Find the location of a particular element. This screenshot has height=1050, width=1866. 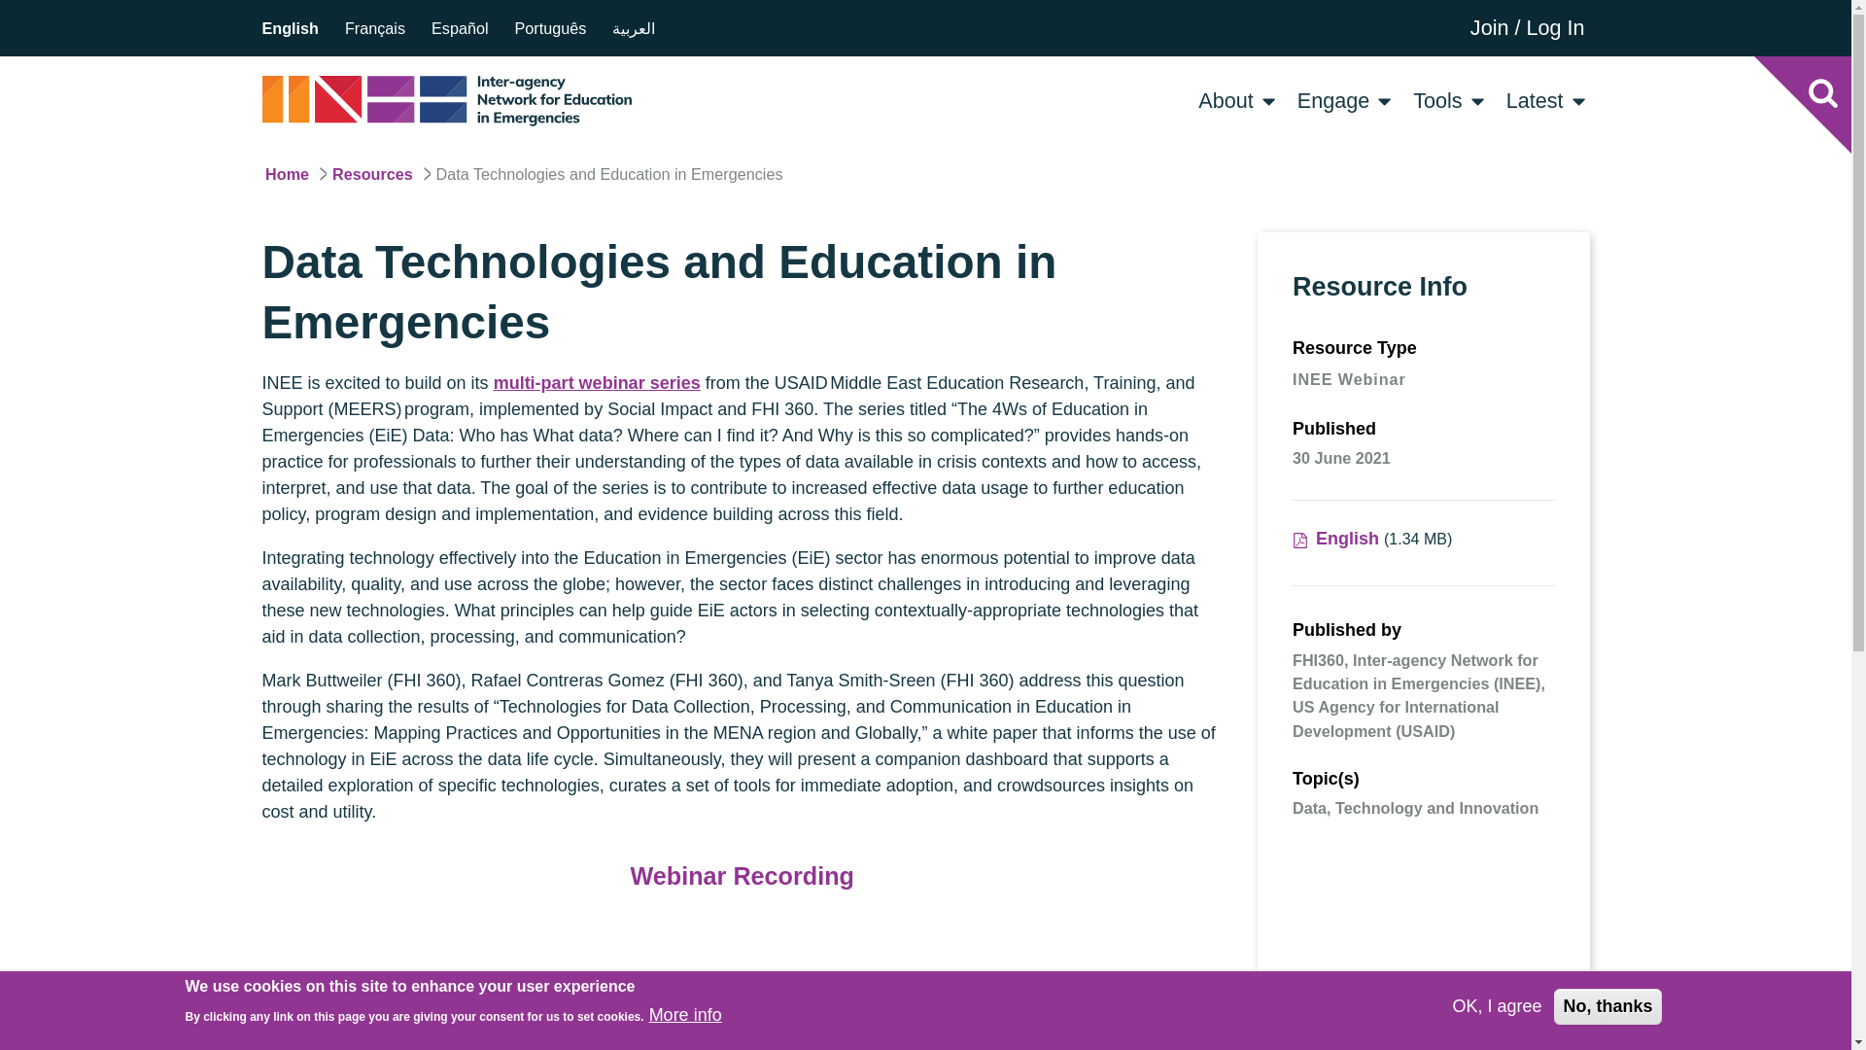

Engage is located at coordinates (1333, 99).